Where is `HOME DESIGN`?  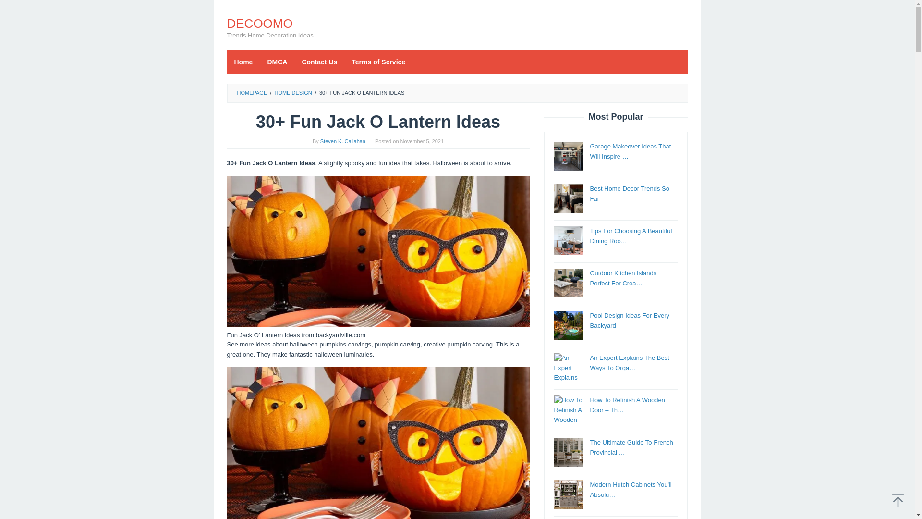
HOME DESIGN is located at coordinates (292, 92).